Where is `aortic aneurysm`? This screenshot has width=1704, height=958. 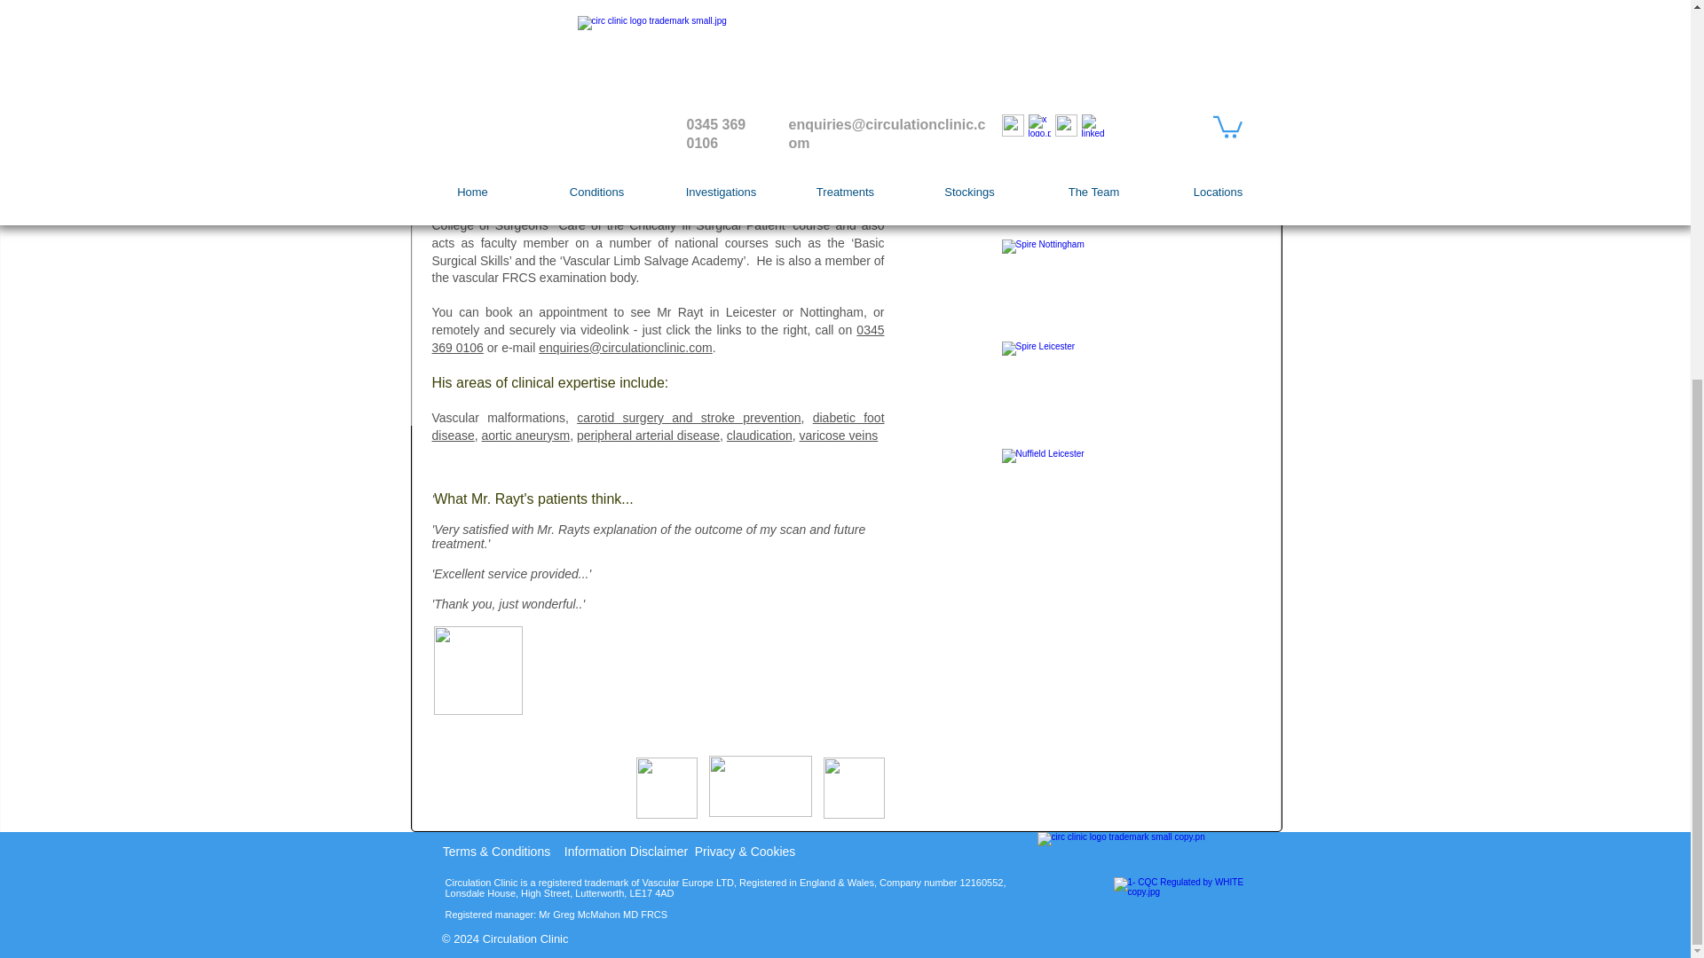 aortic aneurysm is located at coordinates (526, 435).